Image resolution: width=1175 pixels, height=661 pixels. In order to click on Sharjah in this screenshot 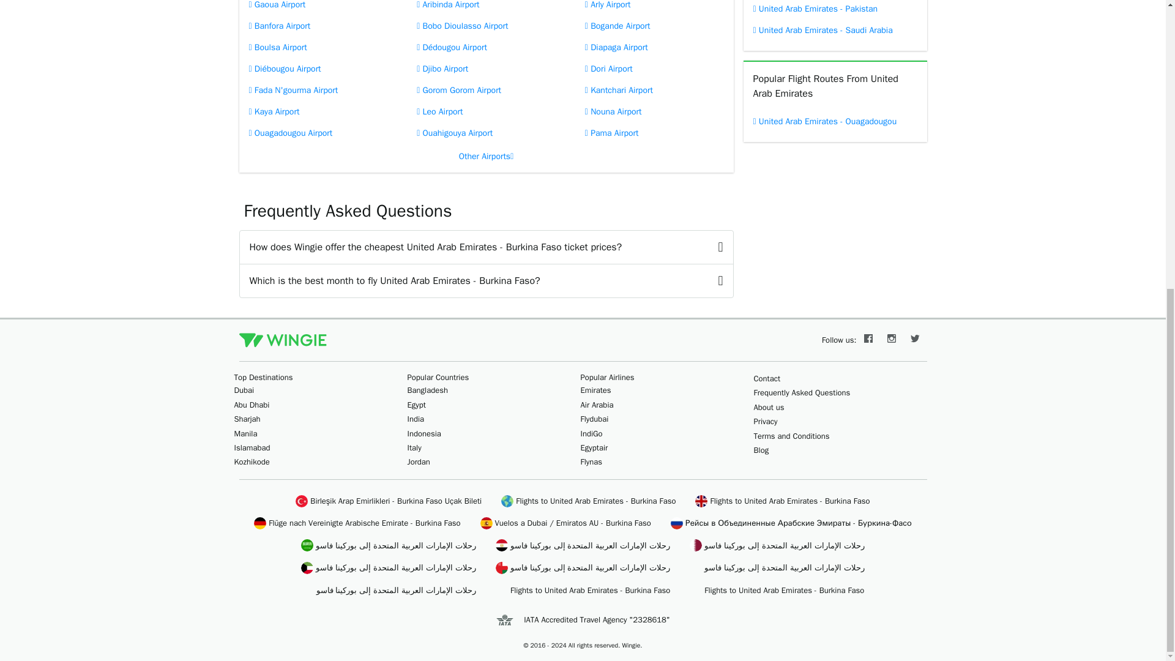, I will do `click(247, 419)`.